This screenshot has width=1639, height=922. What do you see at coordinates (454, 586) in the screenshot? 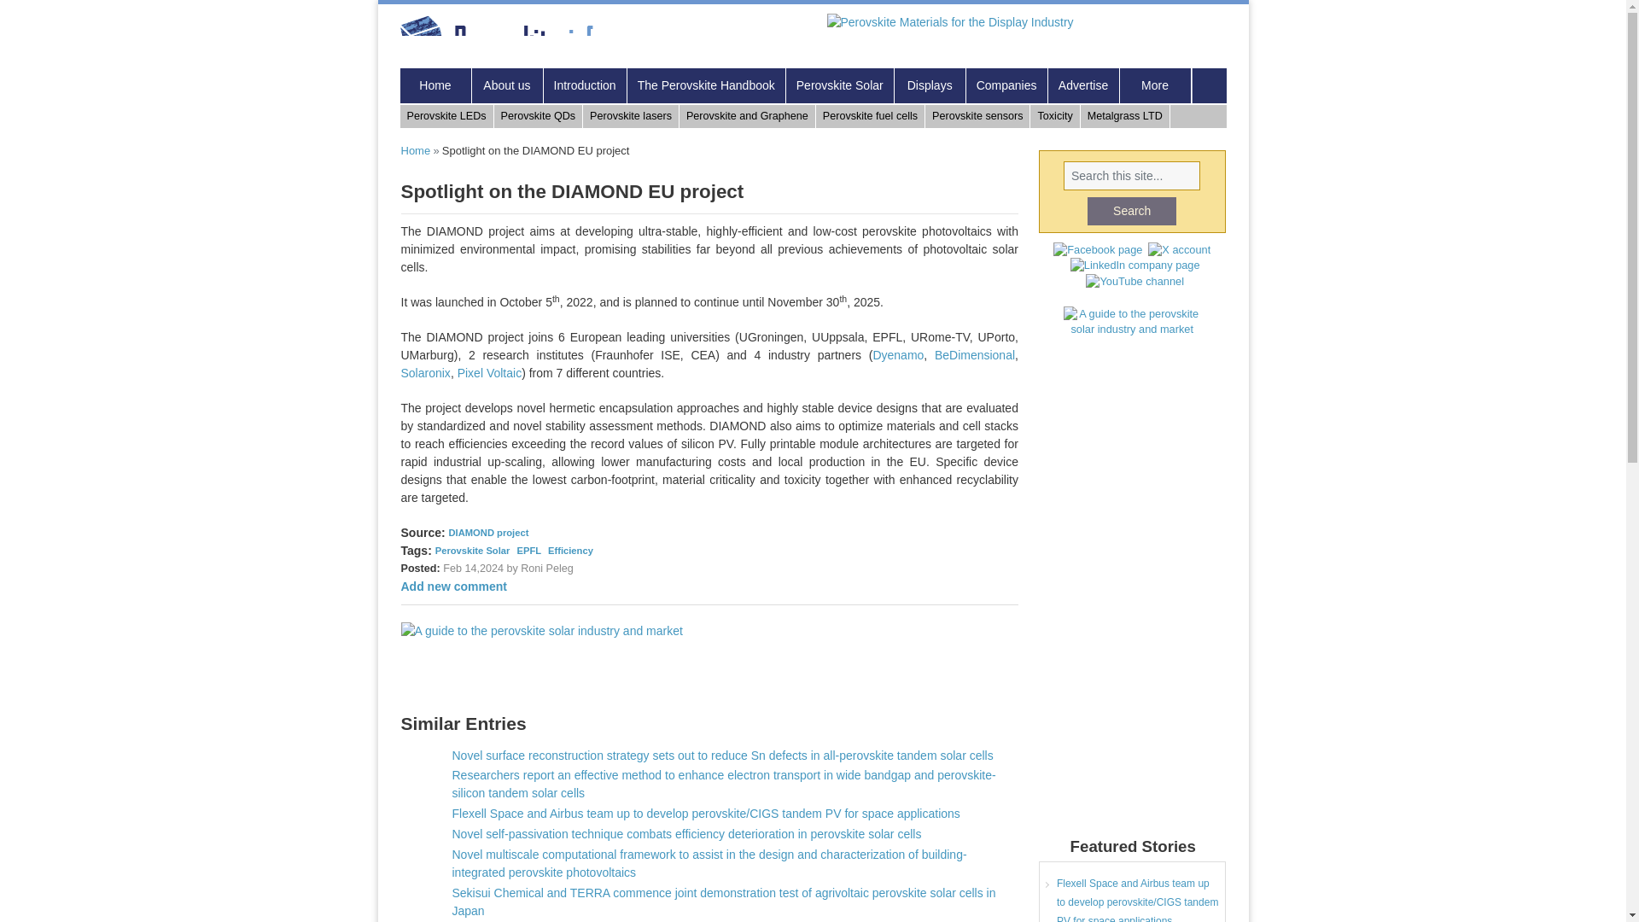
I see `Add new comment` at bounding box center [454, 586].